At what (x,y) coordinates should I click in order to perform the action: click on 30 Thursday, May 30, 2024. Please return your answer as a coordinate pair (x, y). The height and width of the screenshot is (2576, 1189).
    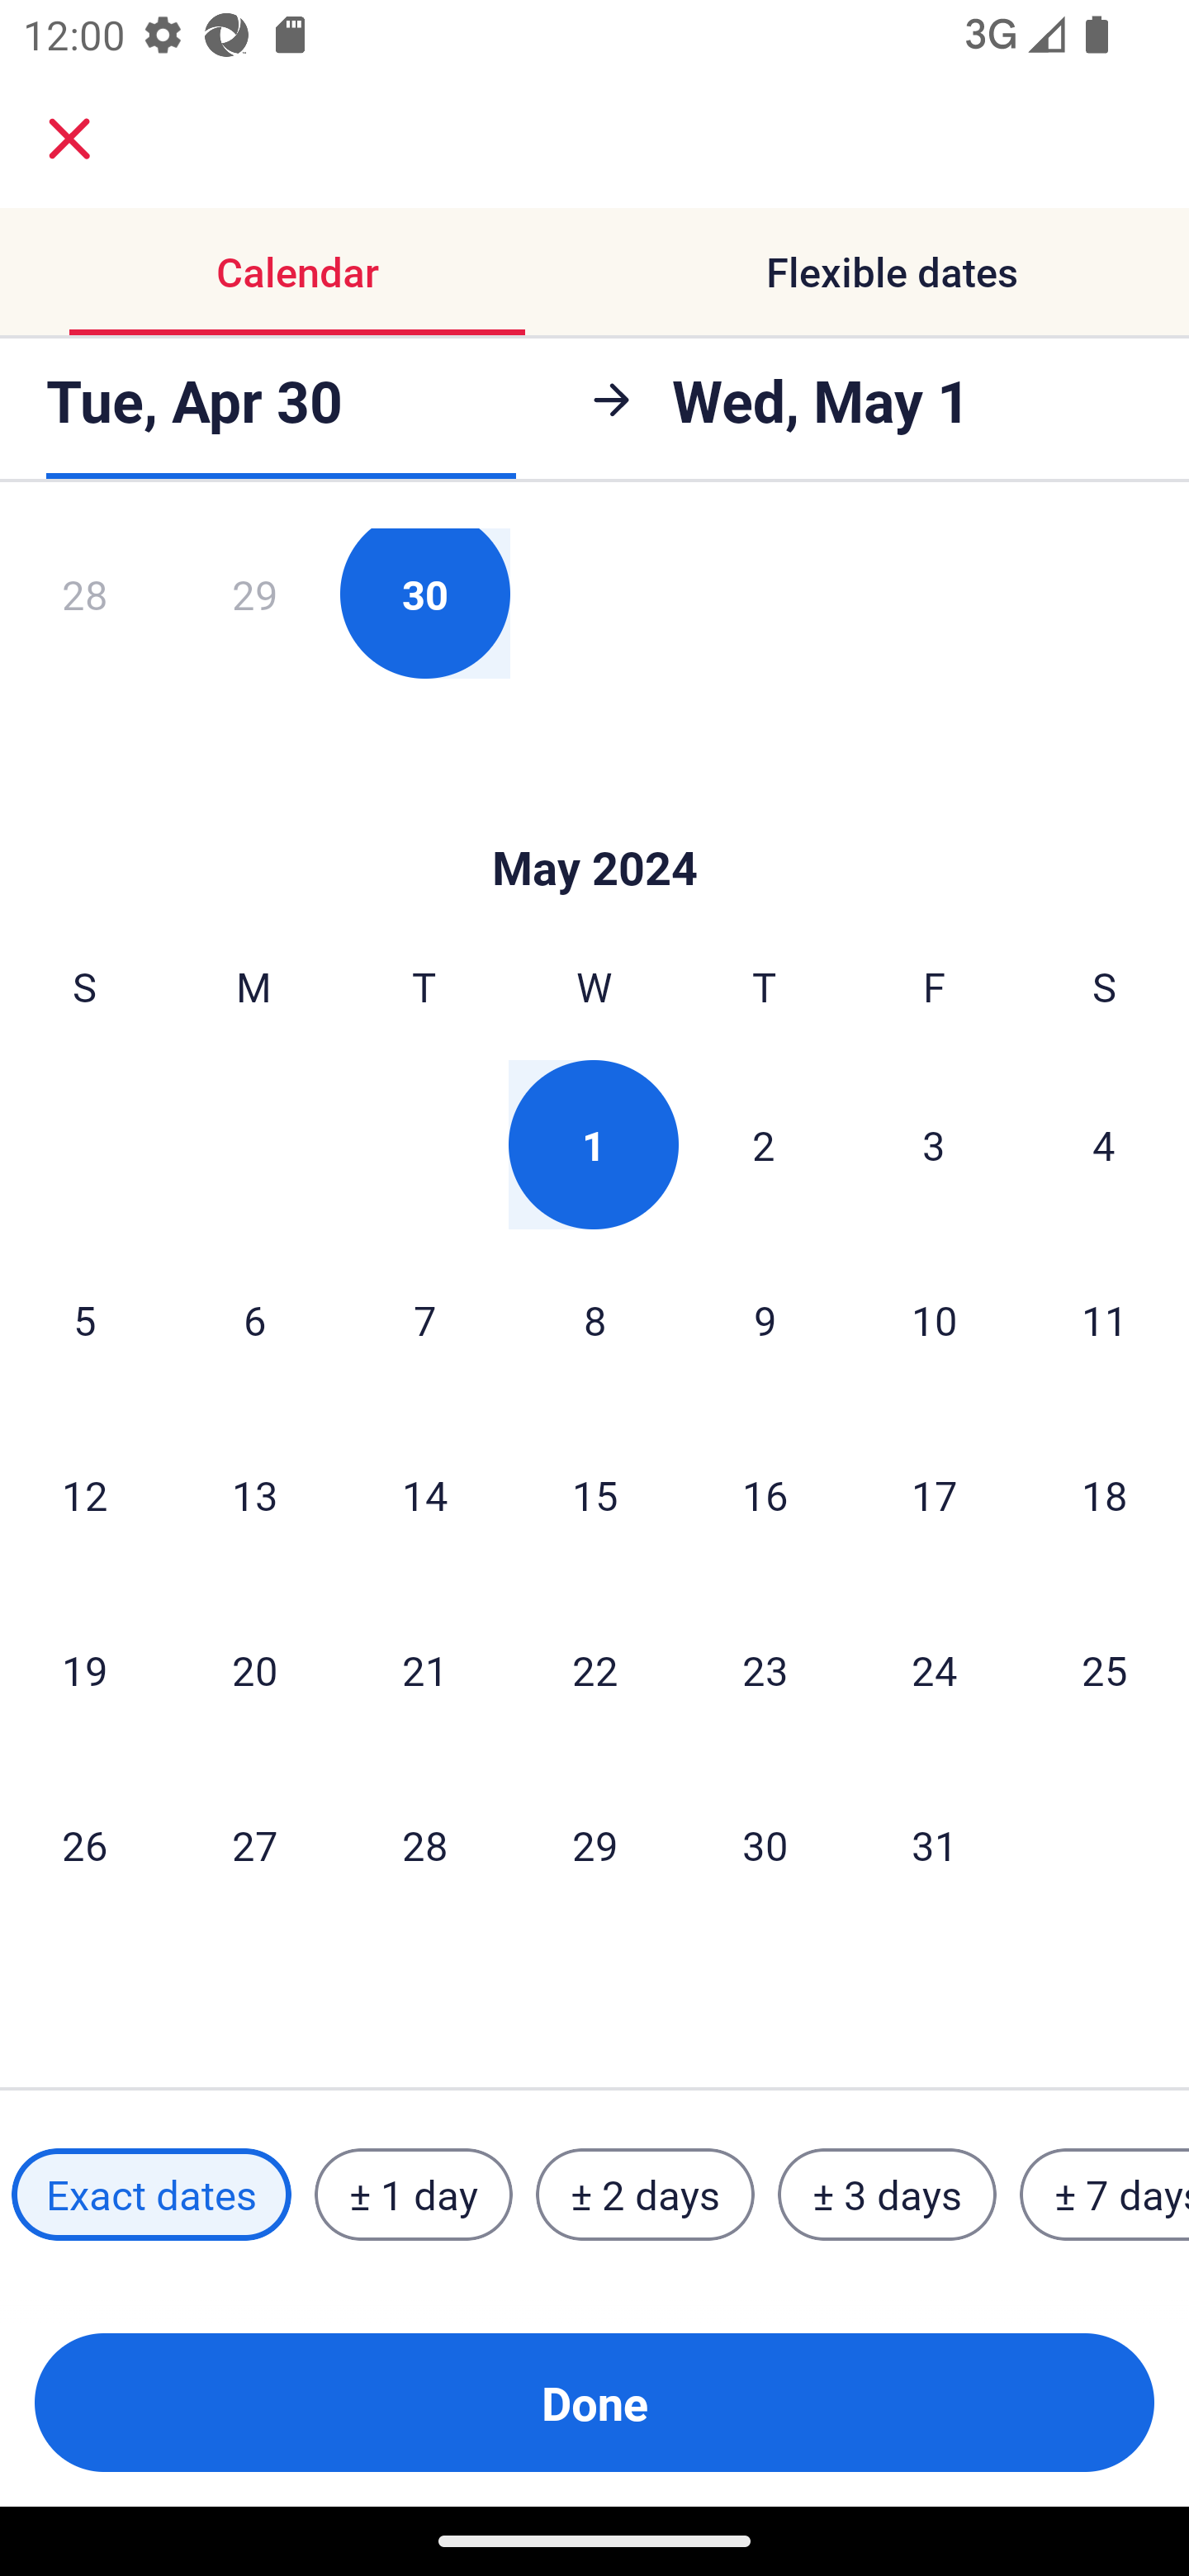
    Looking at the image, I should click on (765, 1844).